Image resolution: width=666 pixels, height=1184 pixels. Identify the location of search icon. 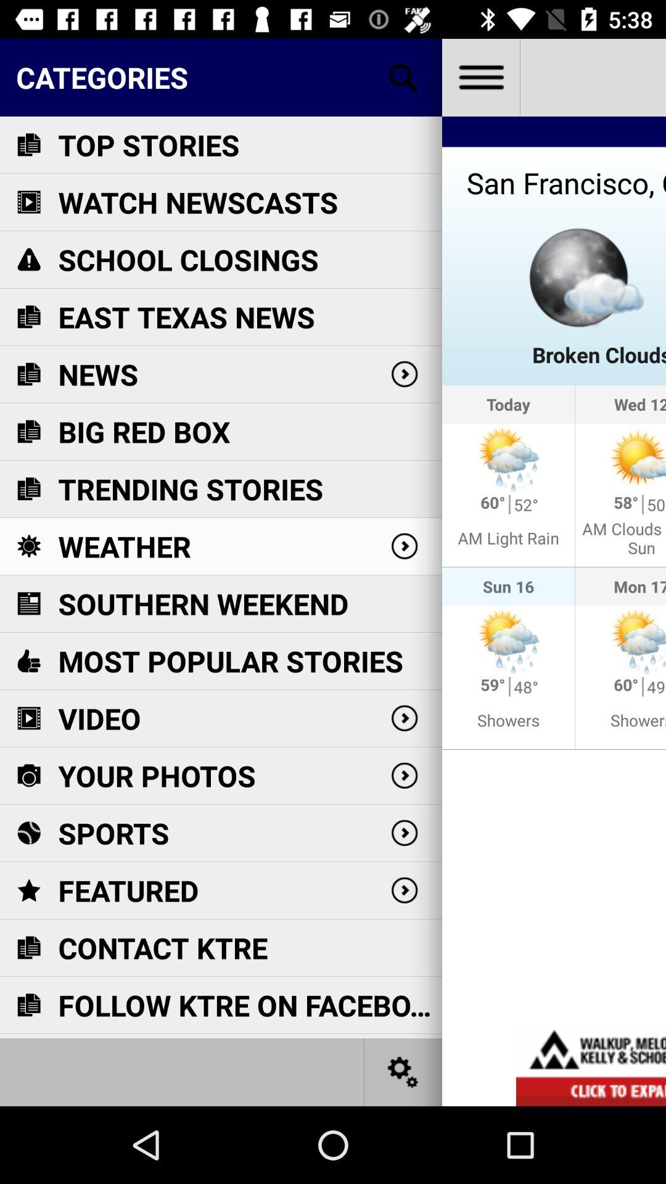
(403, 78).